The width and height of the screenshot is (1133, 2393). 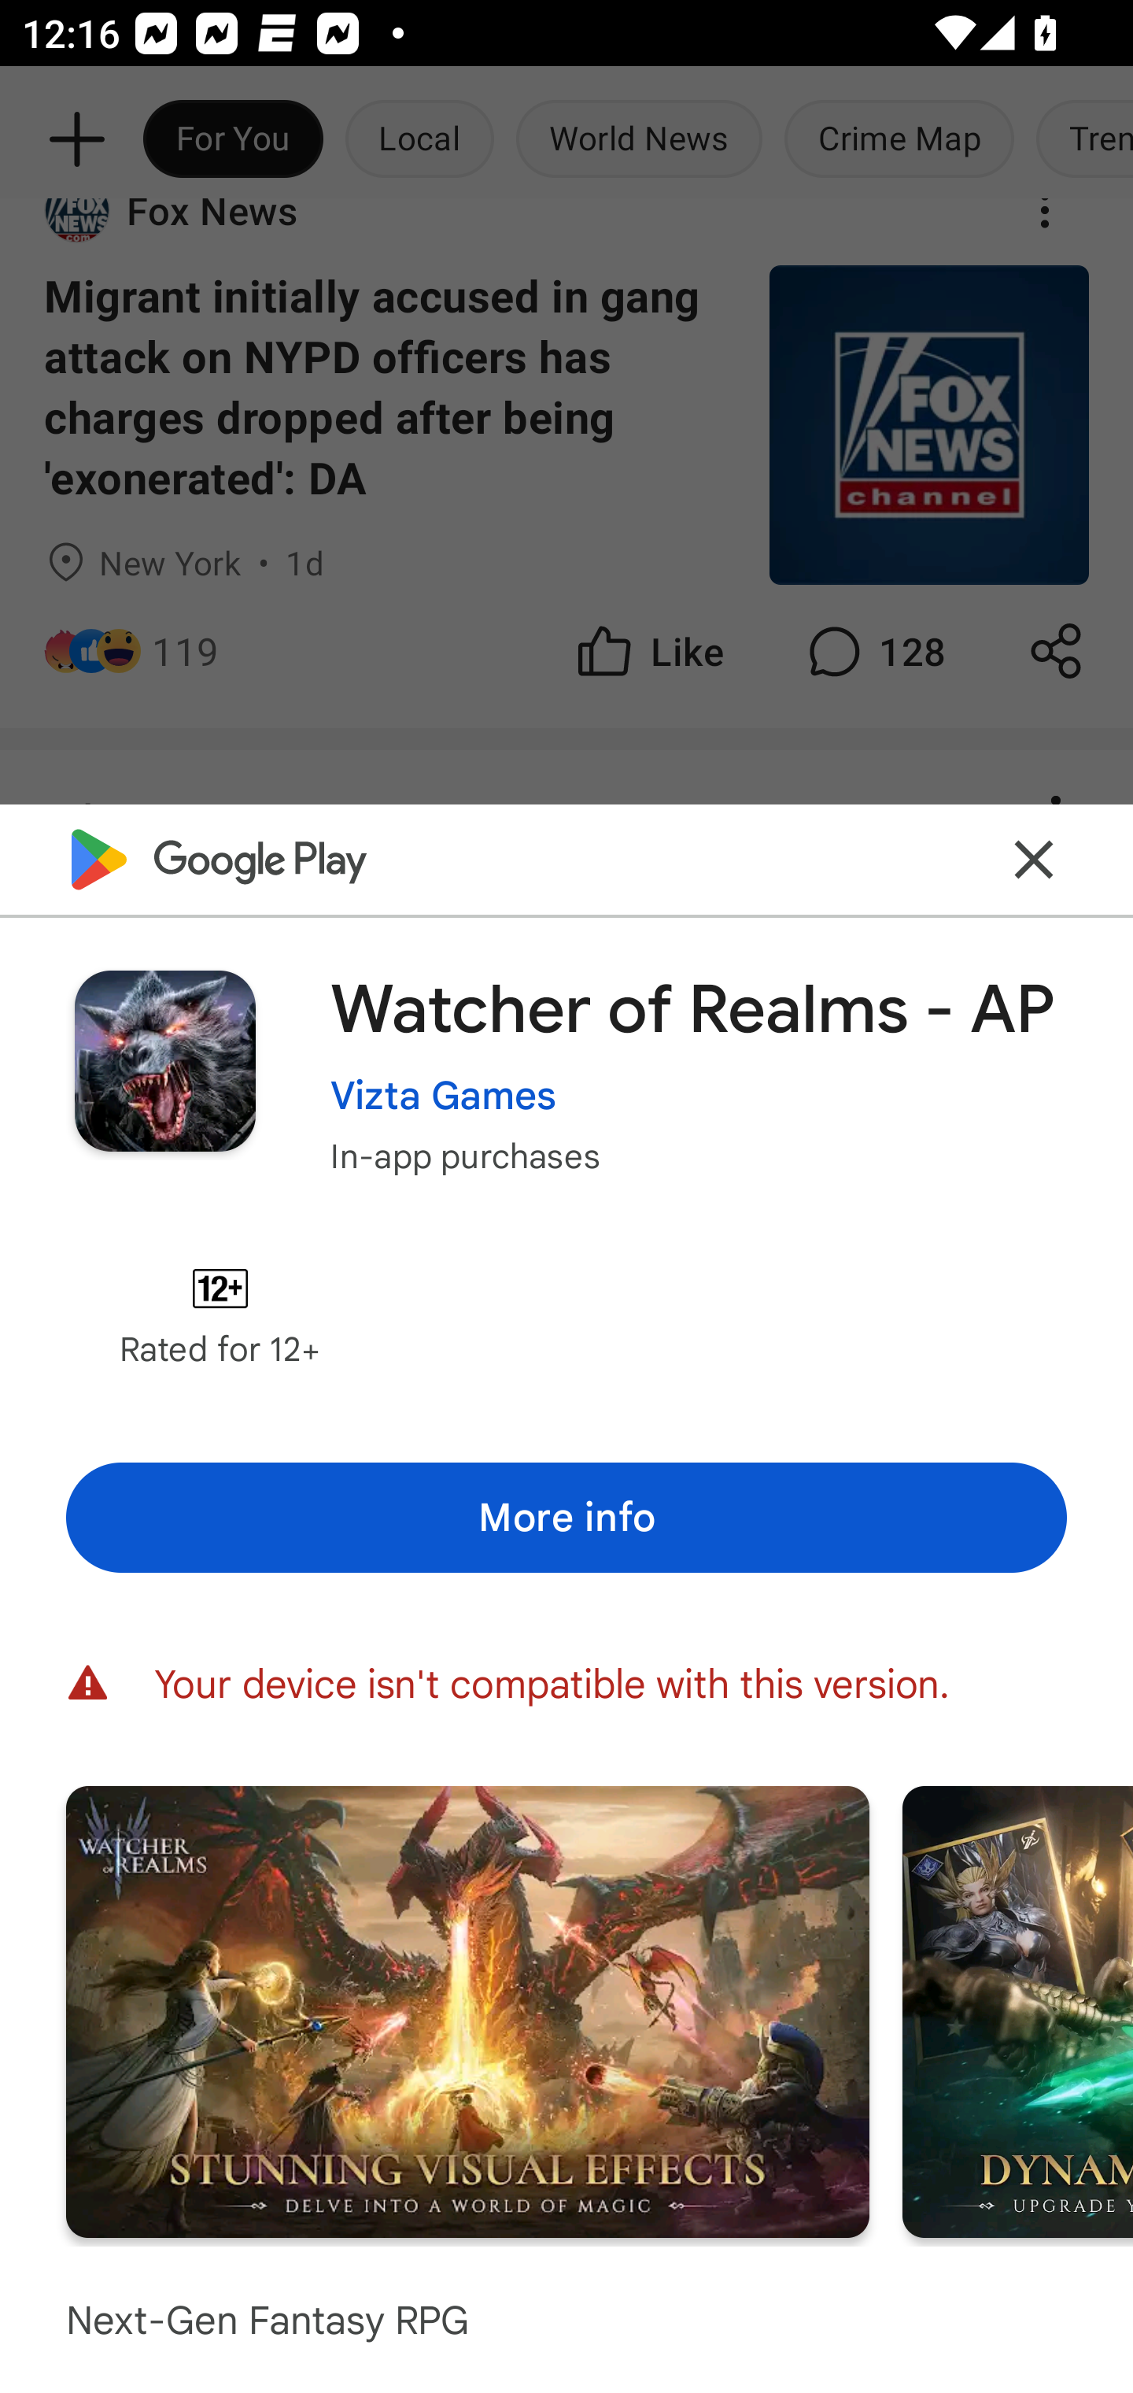 What do you see at coordinates (467, 2010) in the screenshot?
I see `Screenshot "1" of "7"` at bounding box center [467, 2010].